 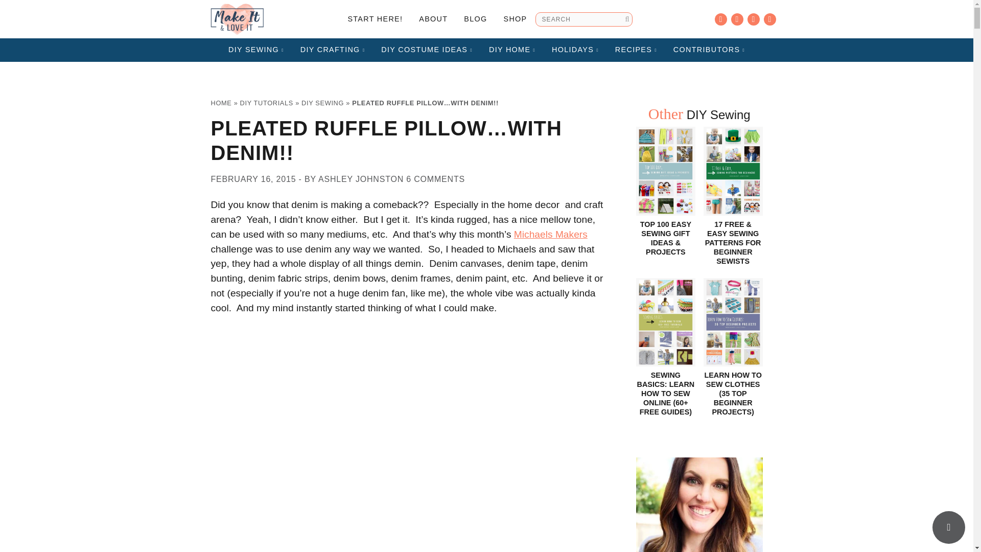 What do you see at coordinates (333, 50) in the screenshot?
I see `DIY CRAFTING` at bounding box center [333, 50].